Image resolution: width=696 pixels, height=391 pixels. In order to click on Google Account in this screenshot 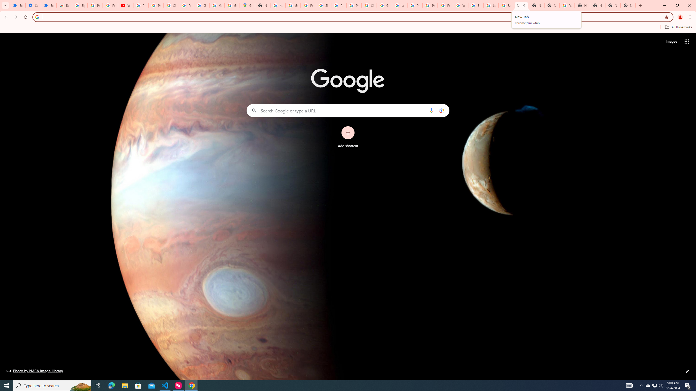, I will do `click(201, 5)`.